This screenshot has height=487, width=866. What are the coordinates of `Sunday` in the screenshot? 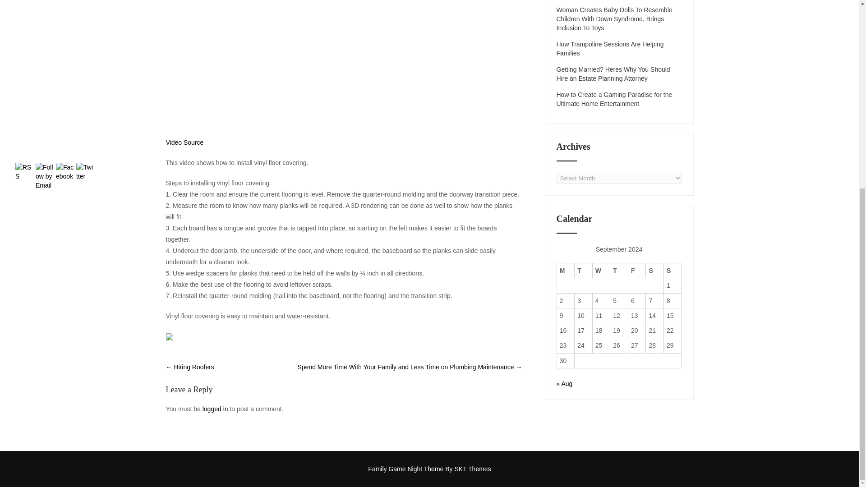 It's located at (673, 271).